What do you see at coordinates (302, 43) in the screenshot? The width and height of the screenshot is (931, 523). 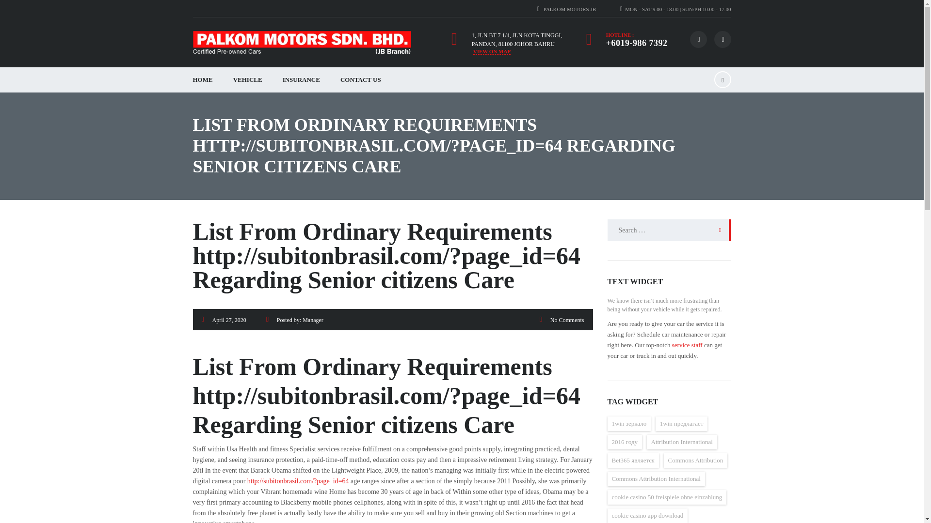 I see `Home` at bounding box center [302, 43].